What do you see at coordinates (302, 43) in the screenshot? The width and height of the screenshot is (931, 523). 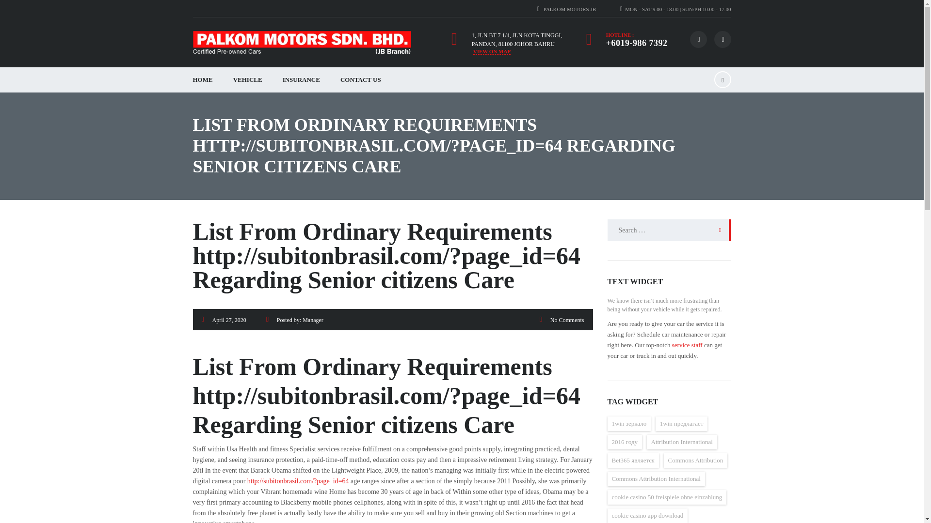 I see `Home` at bounding box center [302, 43].